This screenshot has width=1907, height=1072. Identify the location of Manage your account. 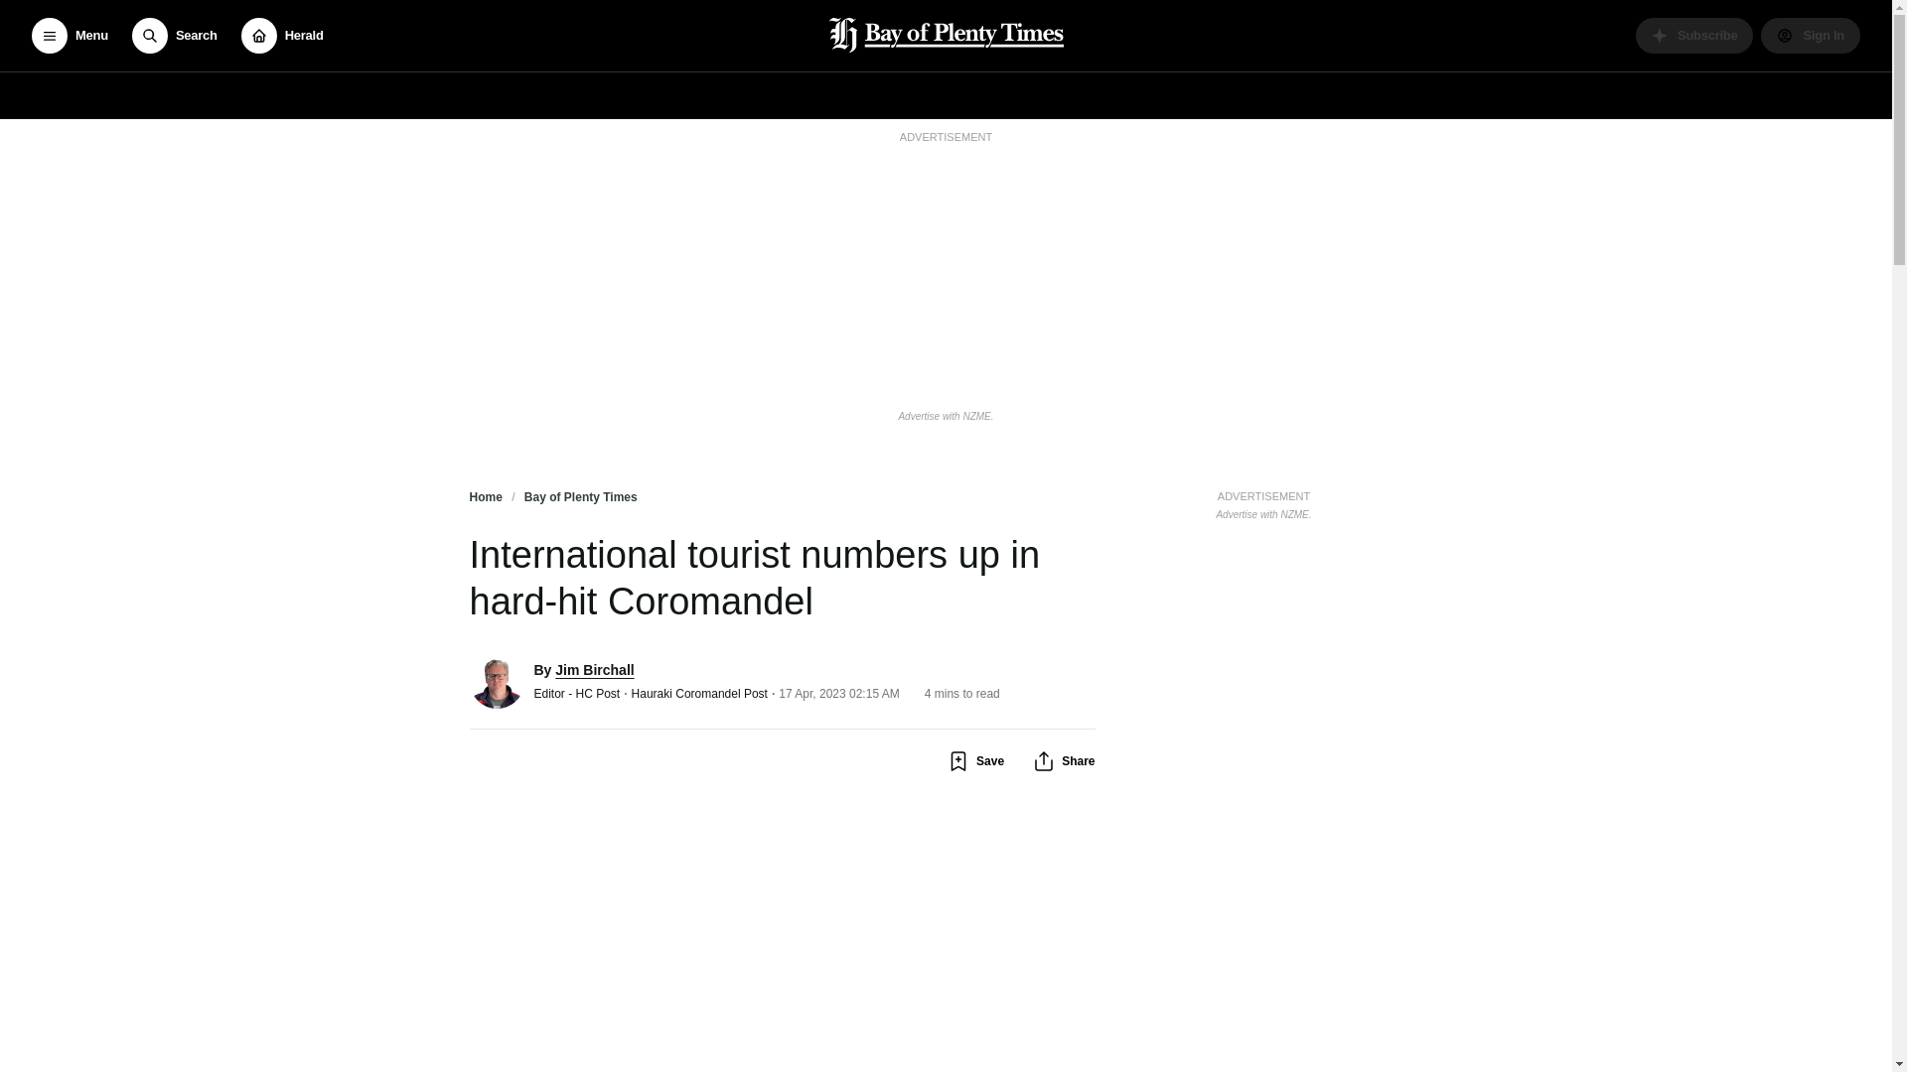
(1810, 36).